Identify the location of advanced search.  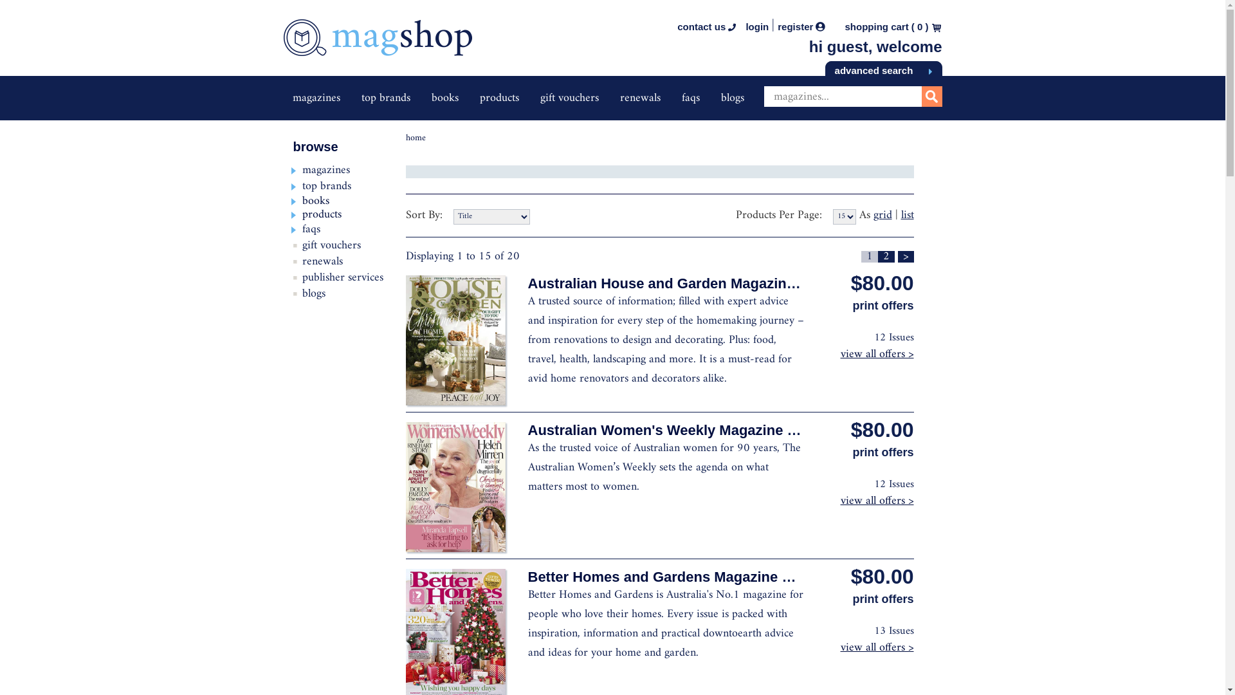
(884, 68).